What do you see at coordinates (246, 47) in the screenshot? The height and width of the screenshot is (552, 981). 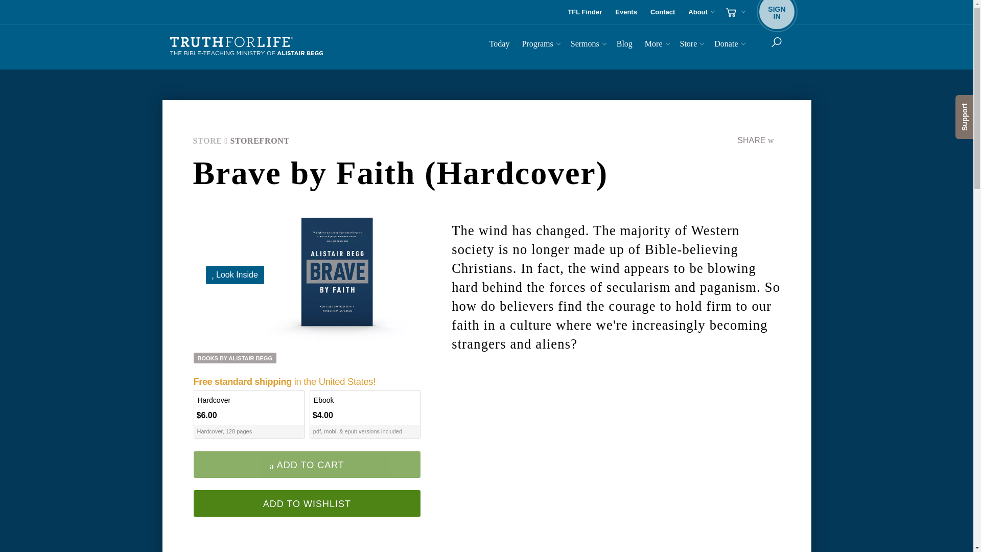 I see `About` at bounding box center [246, 47].